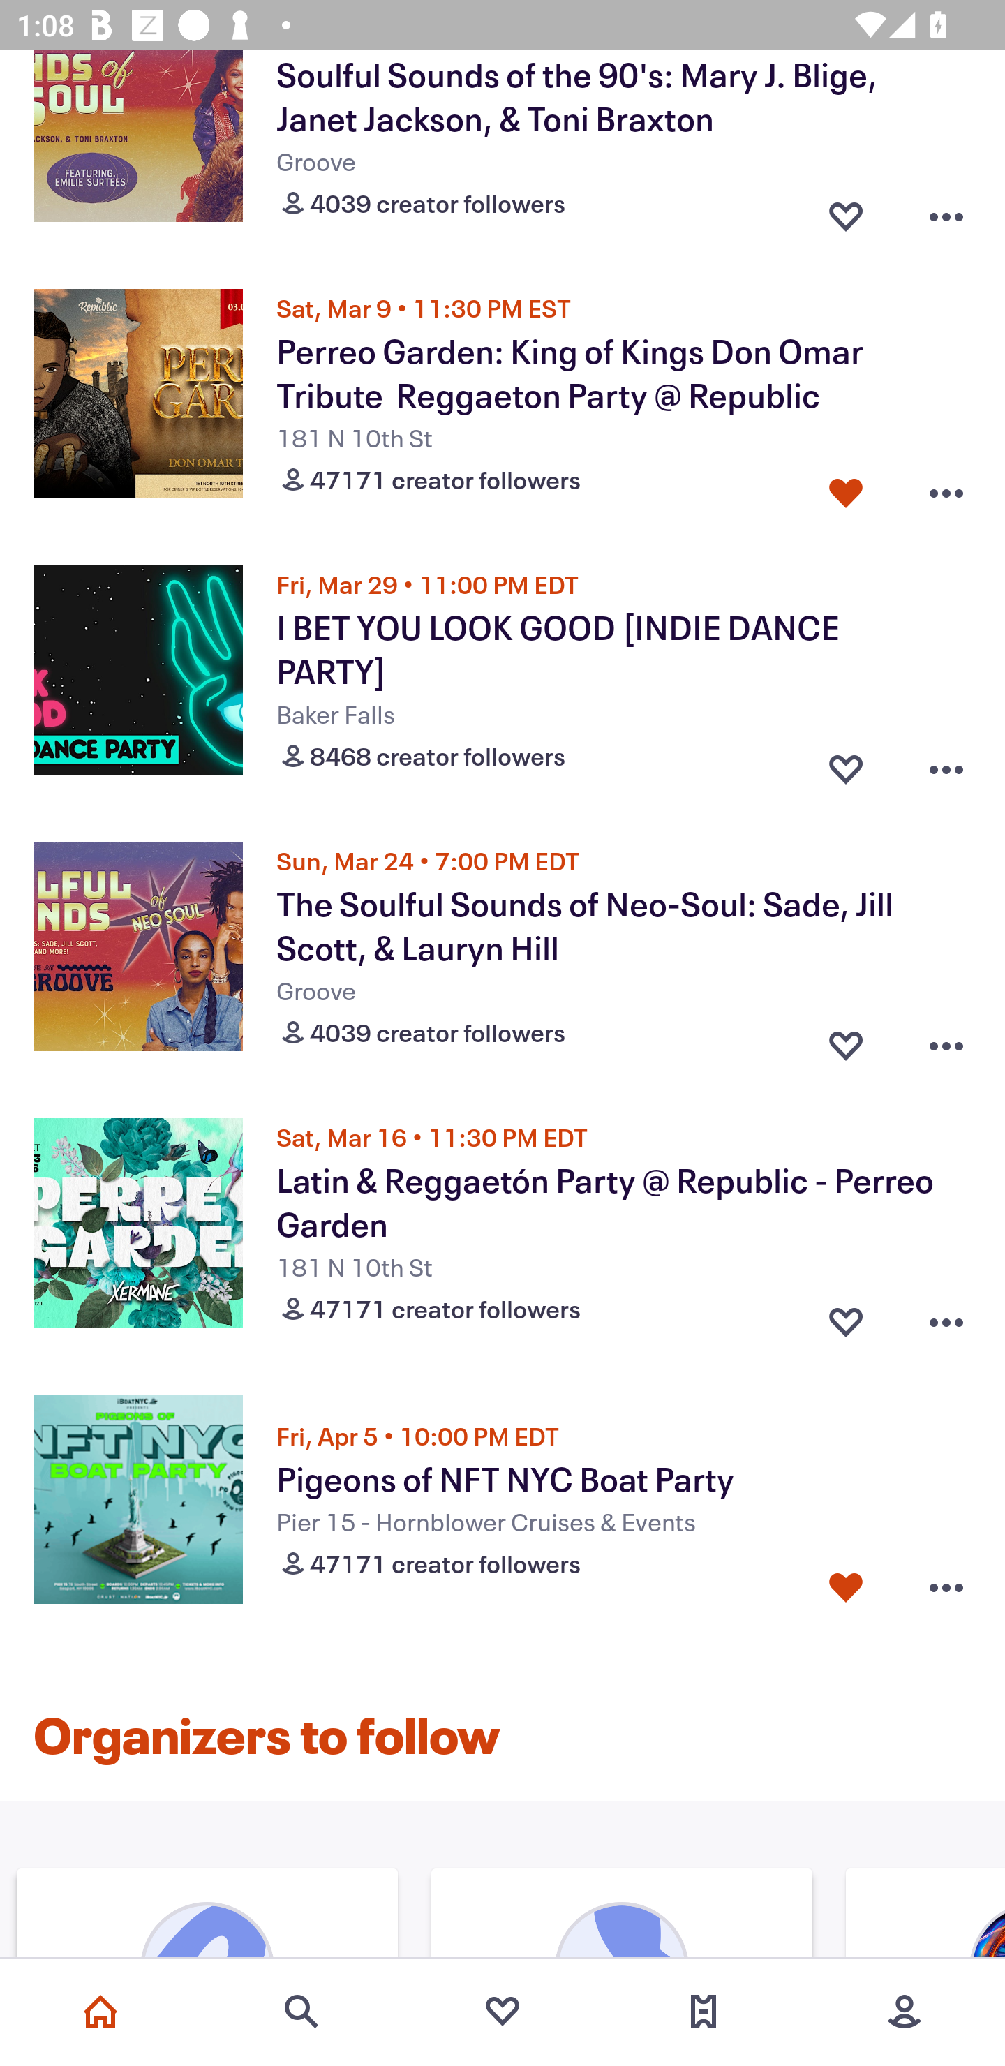 This screenshot has width=1005, height=2066. What do you see at coordinates (846, 487) in the screenshot?
I see `Favorite button` at bounding box center [846, 487].